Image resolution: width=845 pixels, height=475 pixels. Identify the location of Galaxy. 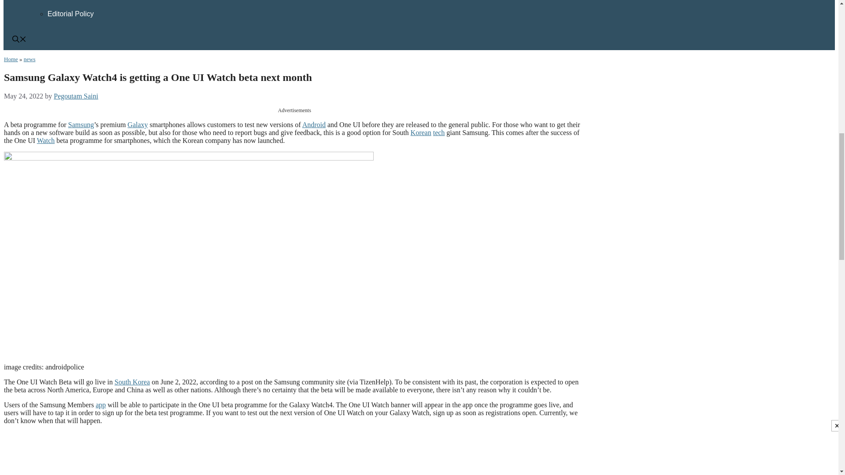
(137, 124).